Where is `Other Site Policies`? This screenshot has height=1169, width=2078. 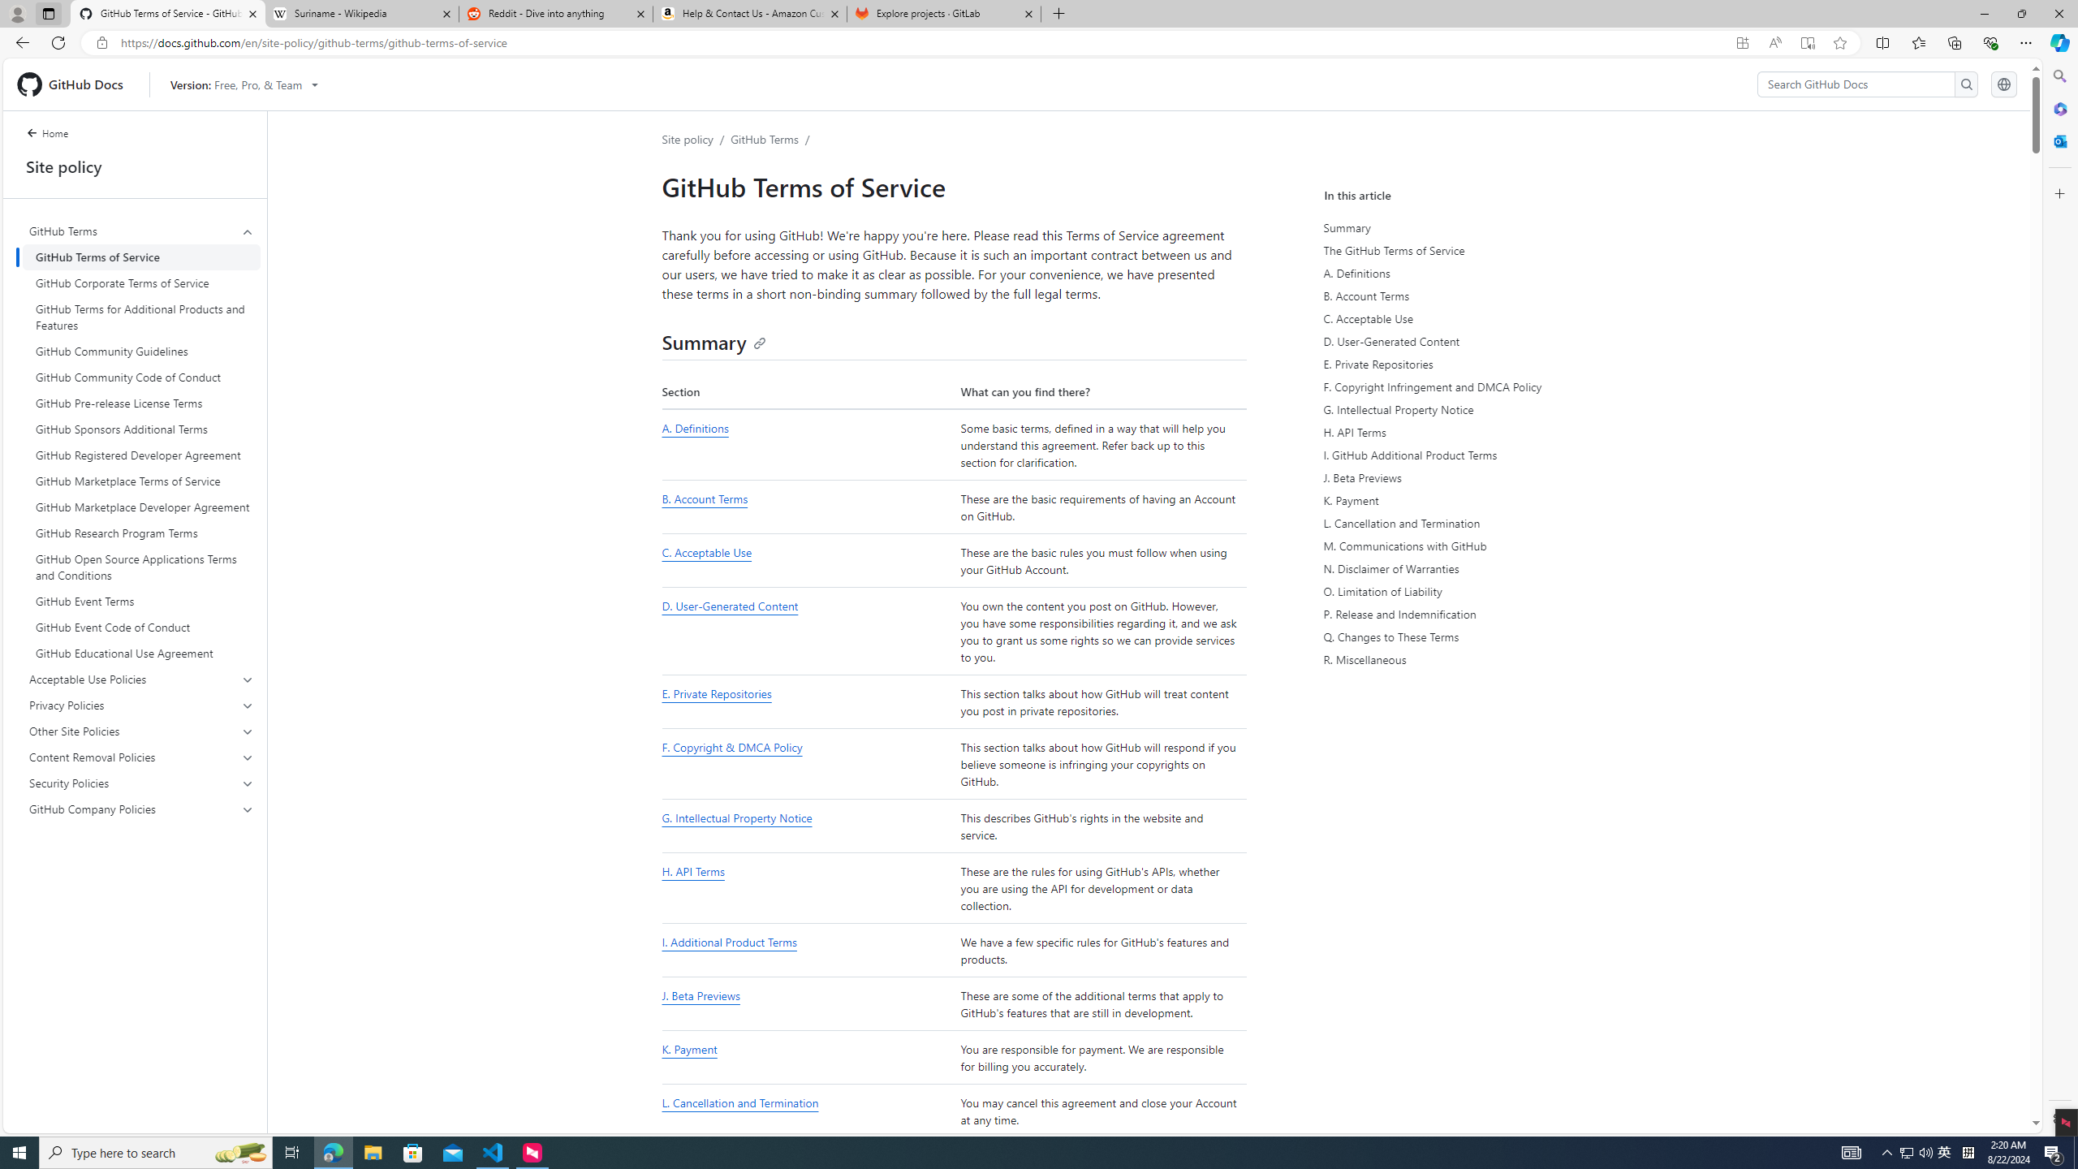 Other Site Policies is located at coordinates (142, 731).